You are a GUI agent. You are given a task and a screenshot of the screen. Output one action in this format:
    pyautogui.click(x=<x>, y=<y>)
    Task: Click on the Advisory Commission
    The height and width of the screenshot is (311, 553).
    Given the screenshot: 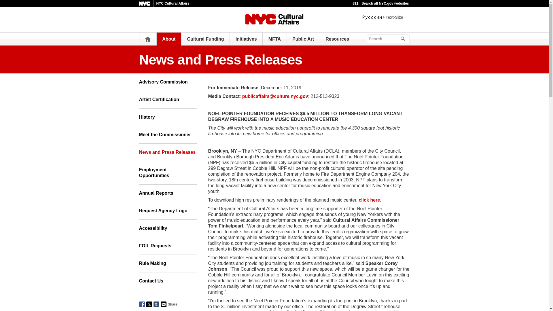 What is the action you would take?
    pyautogui.click(x=167, y=82)
    